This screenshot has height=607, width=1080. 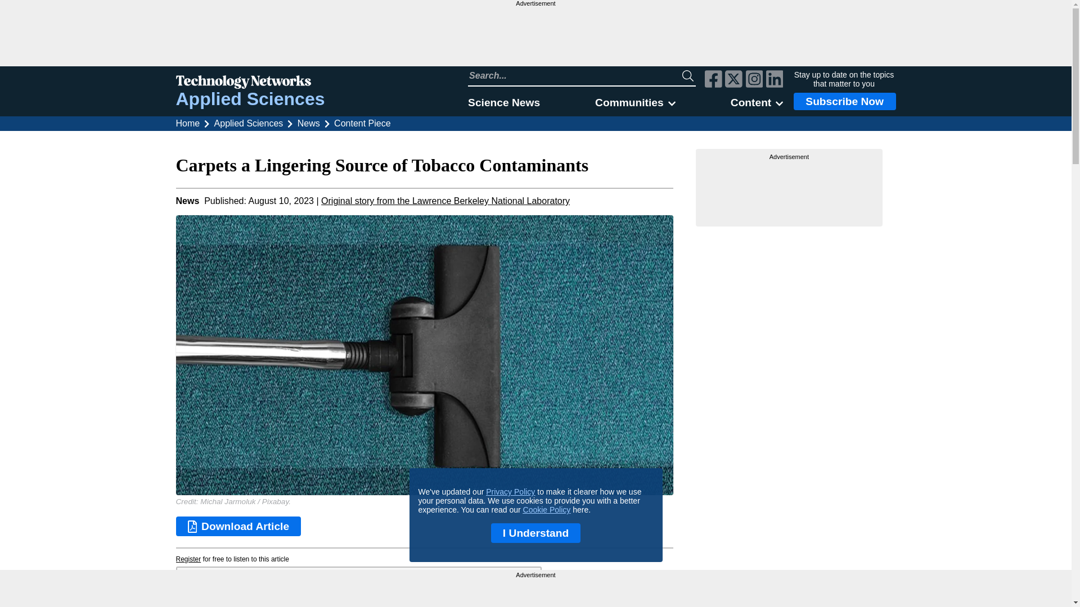 I want to click on Cookie Policy, so click(x=547, y=509).